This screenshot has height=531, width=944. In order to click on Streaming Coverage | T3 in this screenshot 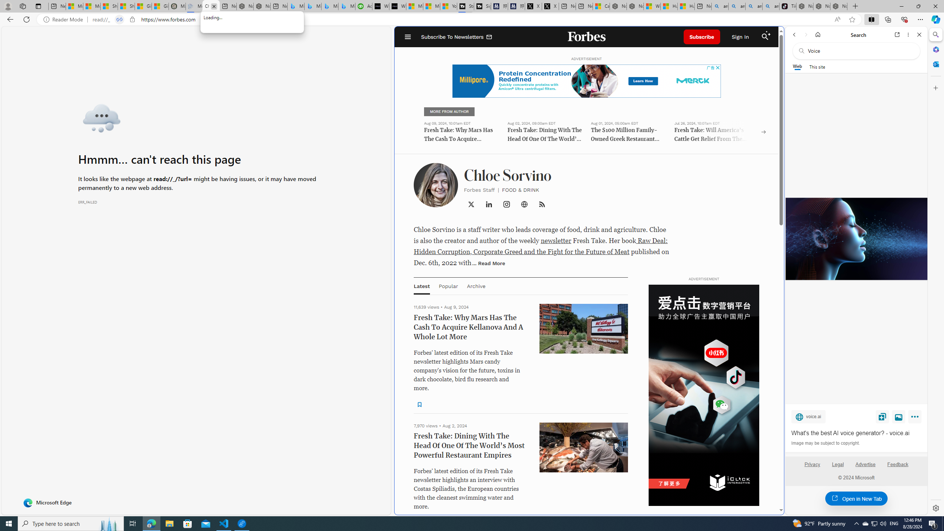, I will do `click(465, 6)`.